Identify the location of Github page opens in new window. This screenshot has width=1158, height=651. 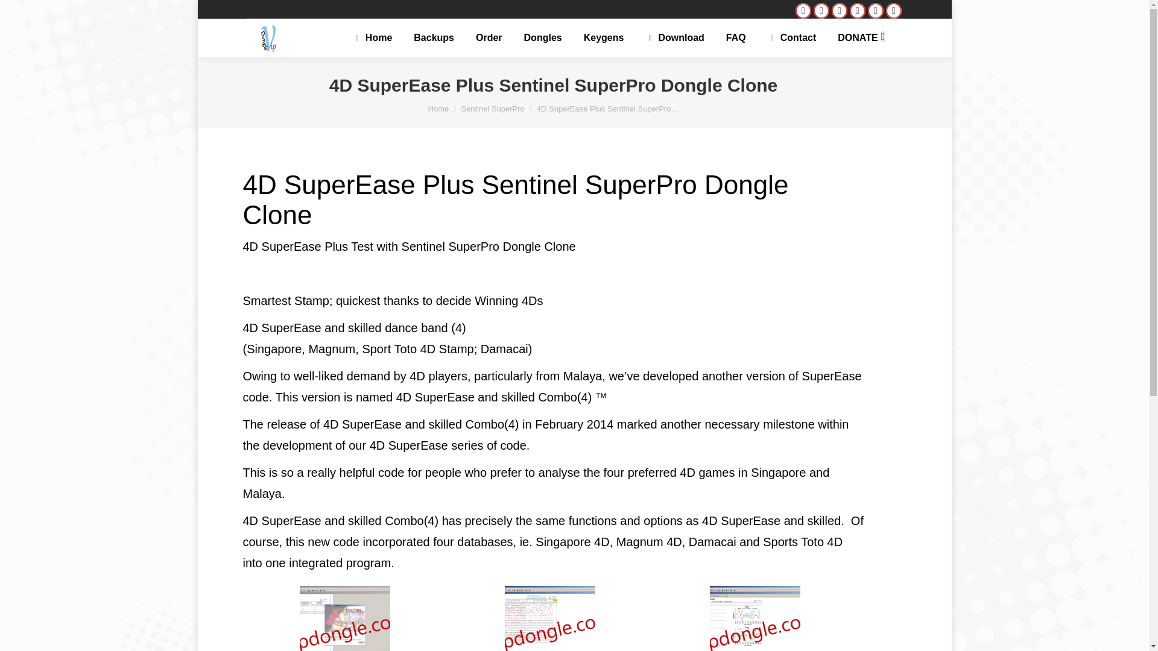
(894, 11).